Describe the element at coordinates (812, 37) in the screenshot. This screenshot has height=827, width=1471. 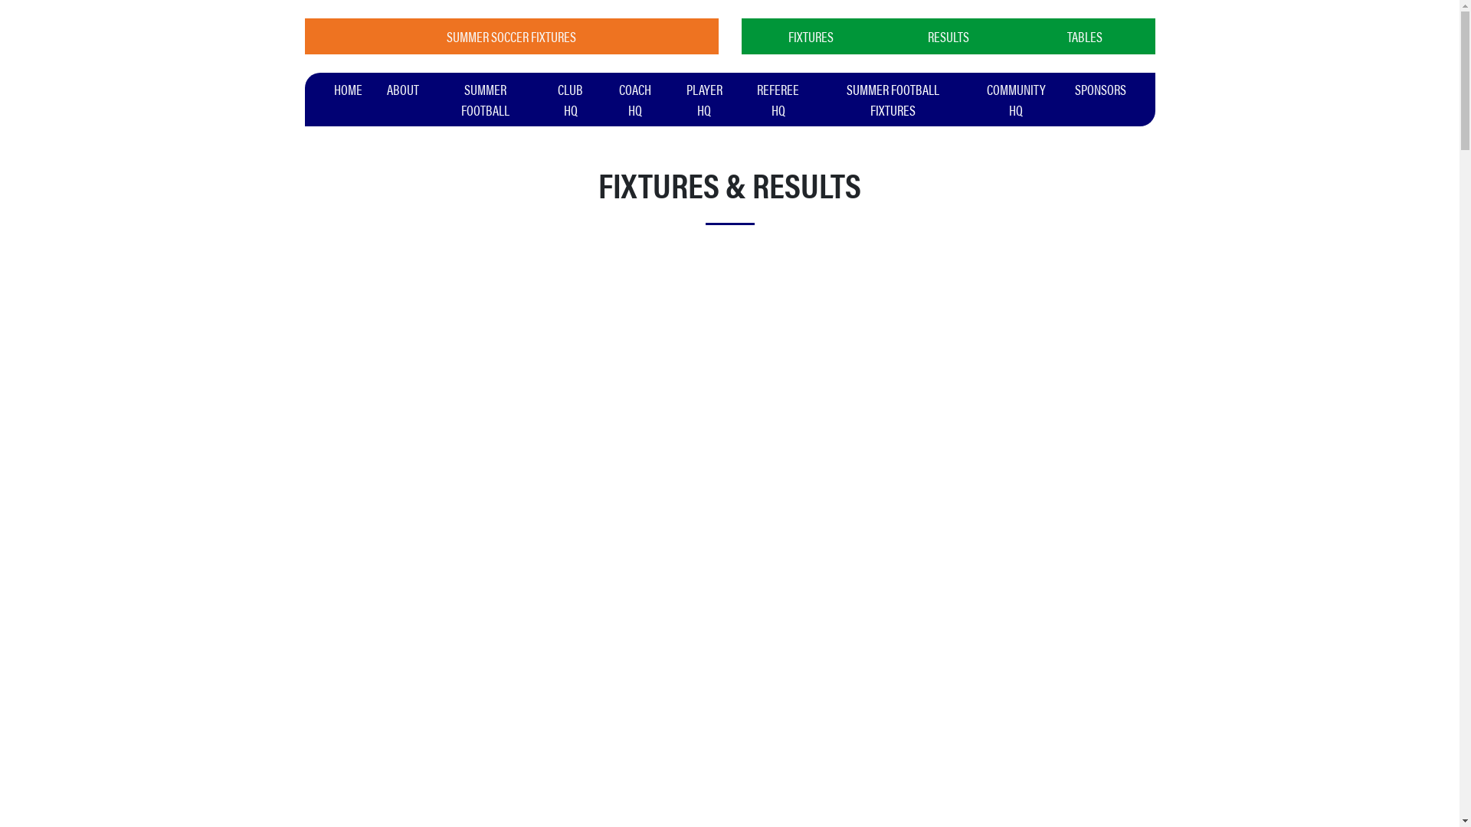
I see `FIXTURES` at that location.